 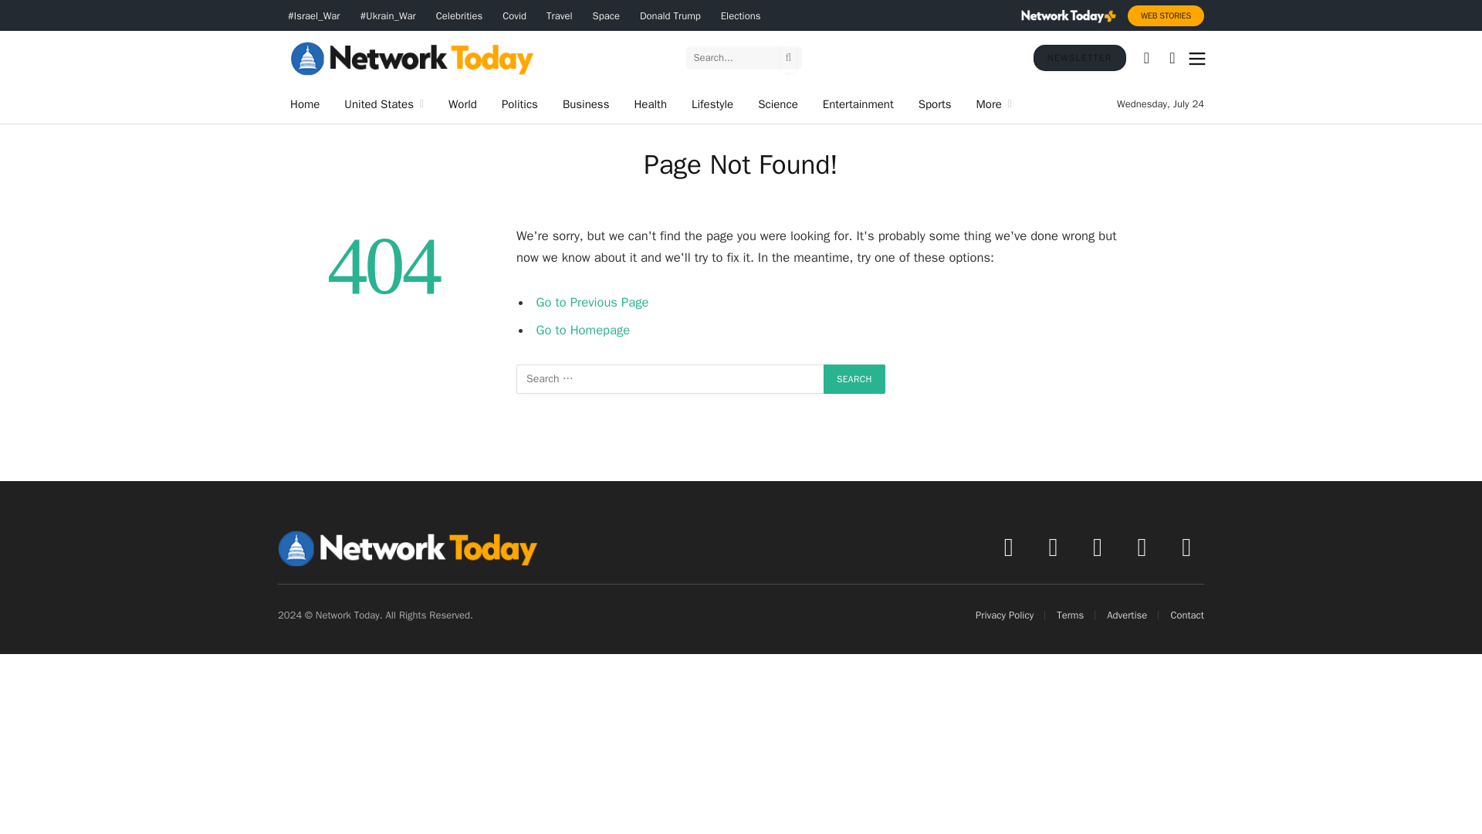 What do you see at coordinates (514, 15) in the screenshot?
I see `Covid` at bounding box center [514, 15].